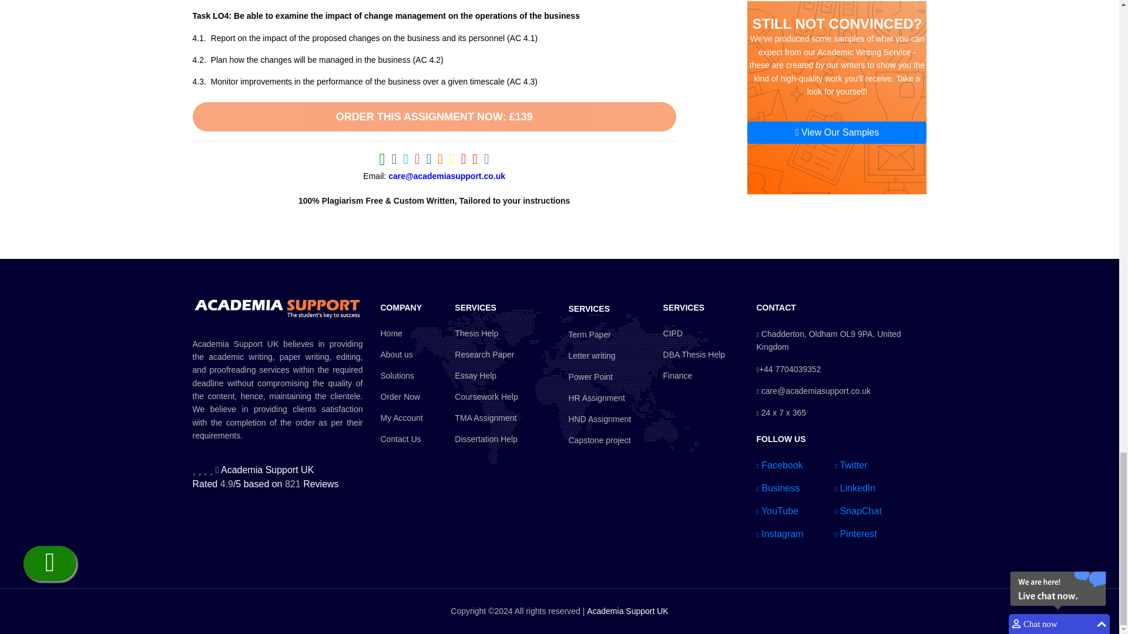 The width and height of the screenshot is (1128, 634). What do you see at coordinates (486, 355) in the screenshot?
I see `Research Paper` at bounding box center [486, 355].